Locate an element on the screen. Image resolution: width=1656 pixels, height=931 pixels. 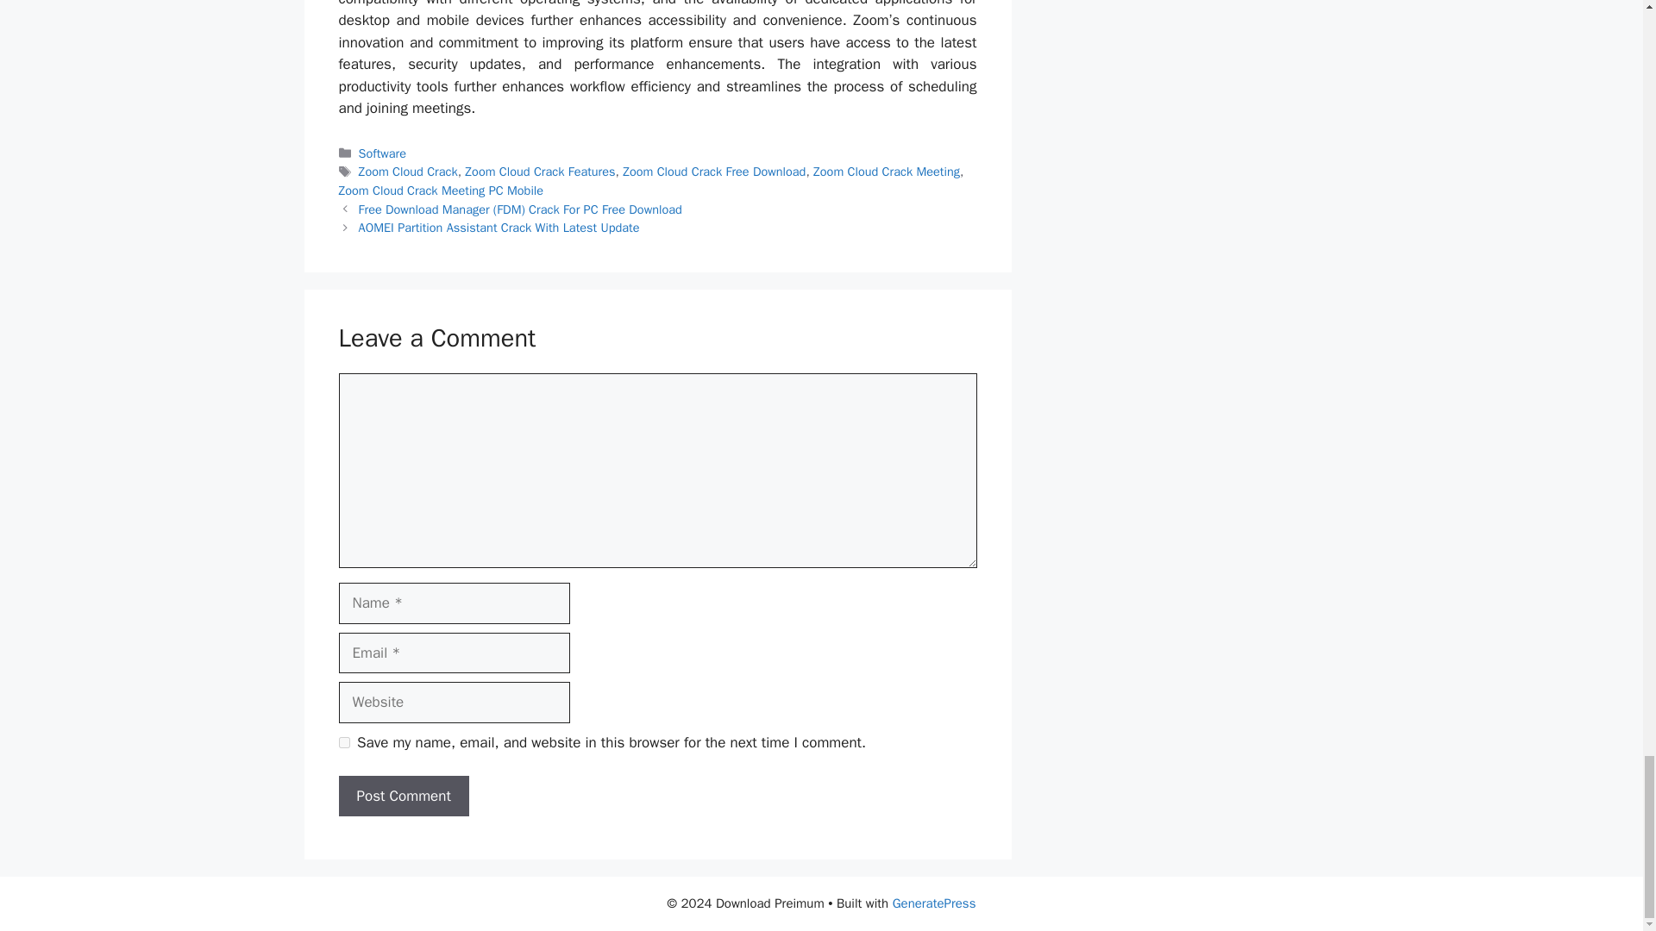
Software is located at coordinates (382, 153).